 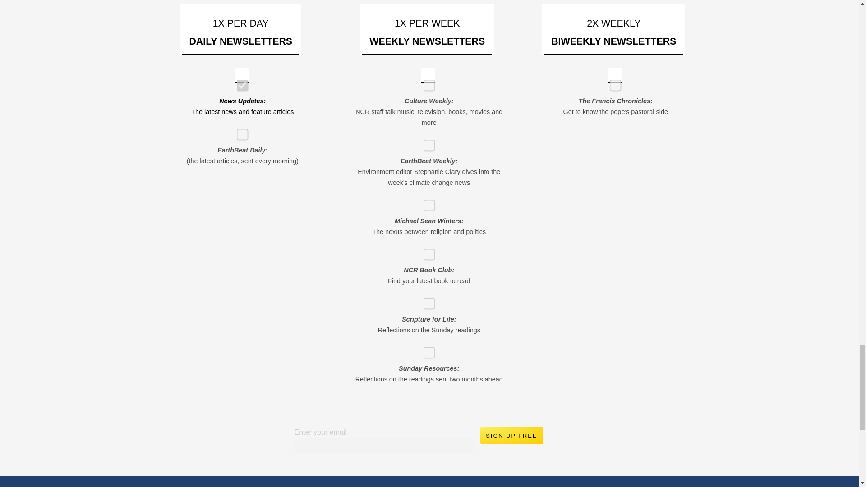 What do you see at coordinates (426, 300) in the screenshot?
I see `c25324053e` at bounding box center [426, 300].